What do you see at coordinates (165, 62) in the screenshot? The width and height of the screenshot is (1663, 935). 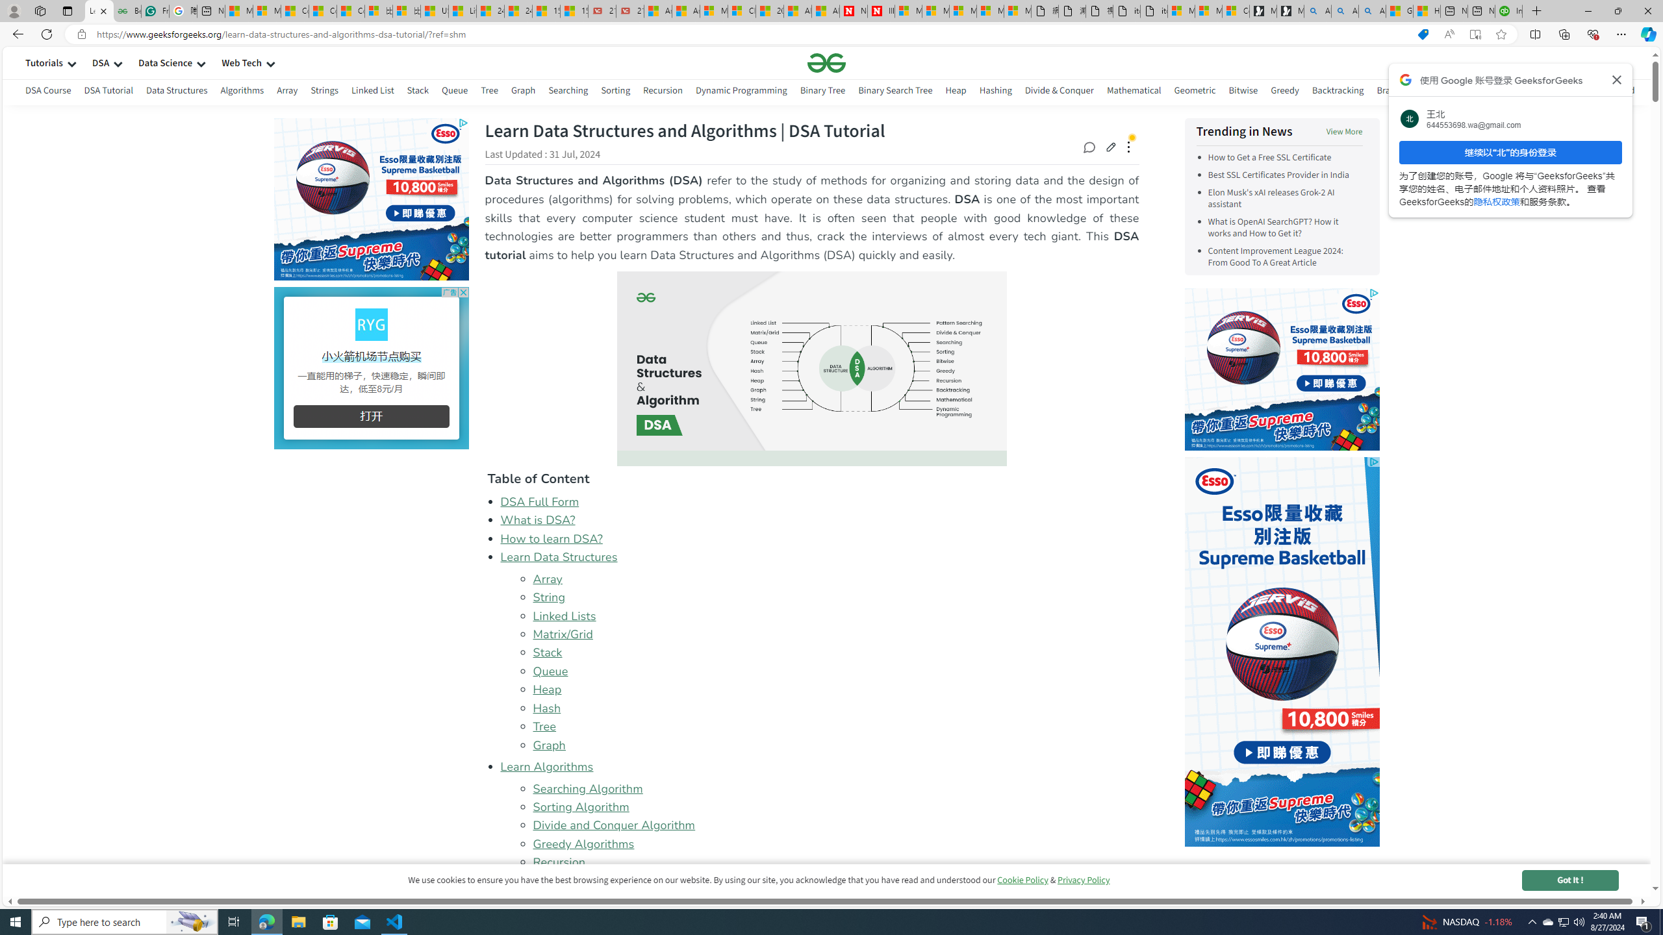 I see `Data Science` at bounding box center [165, 62].